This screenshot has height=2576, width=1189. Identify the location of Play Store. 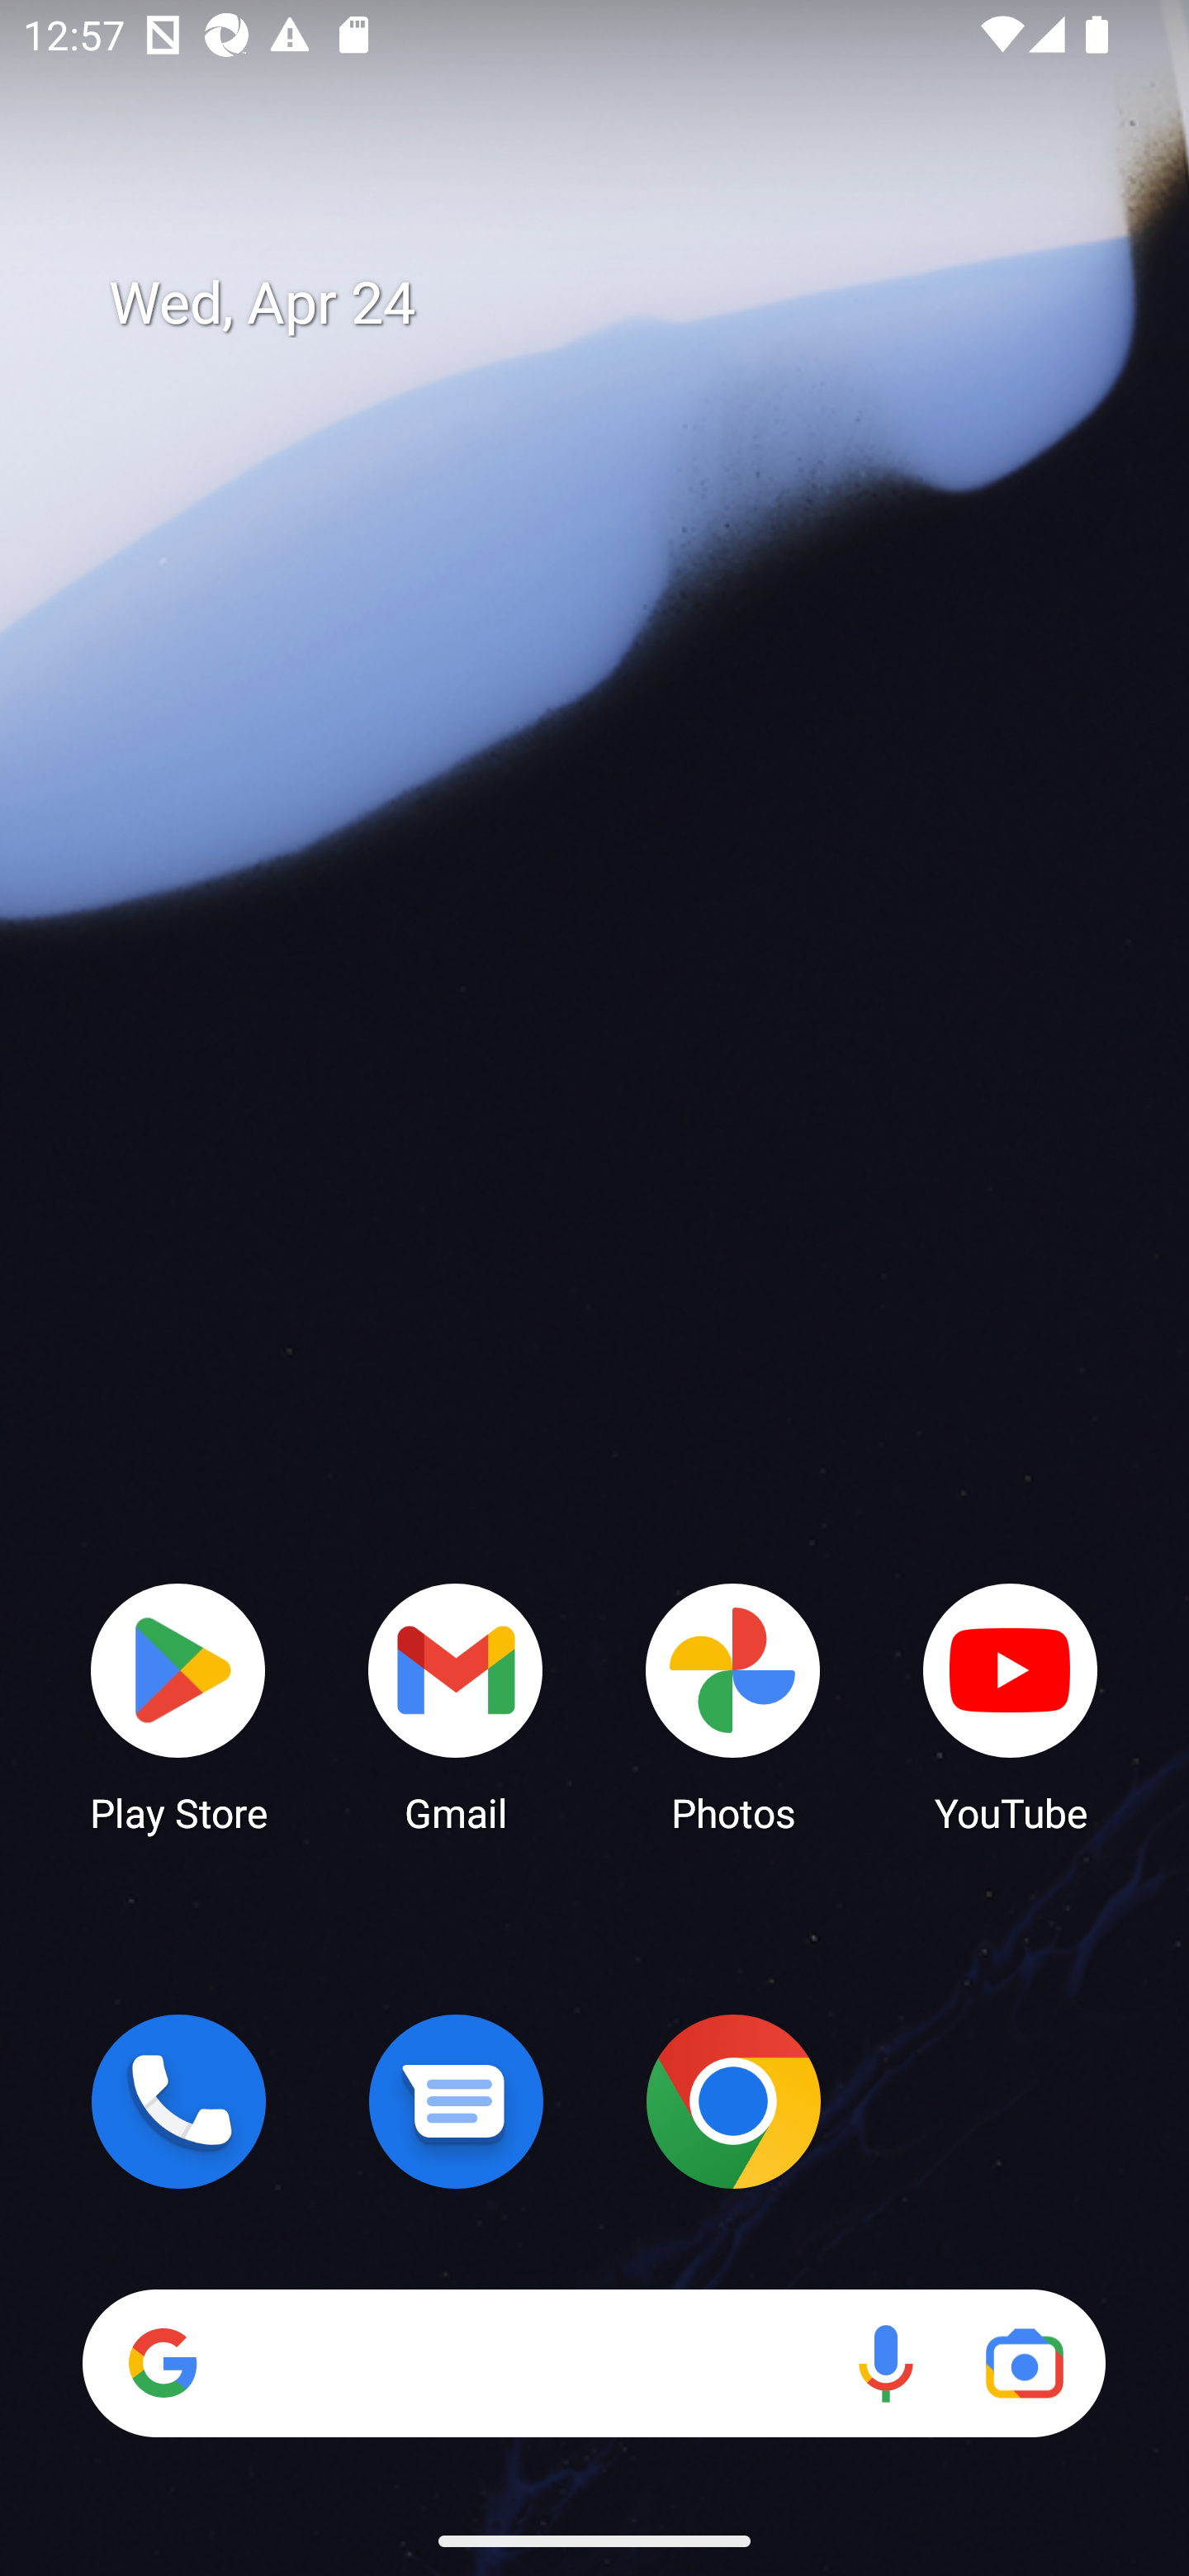
(178, 1706).